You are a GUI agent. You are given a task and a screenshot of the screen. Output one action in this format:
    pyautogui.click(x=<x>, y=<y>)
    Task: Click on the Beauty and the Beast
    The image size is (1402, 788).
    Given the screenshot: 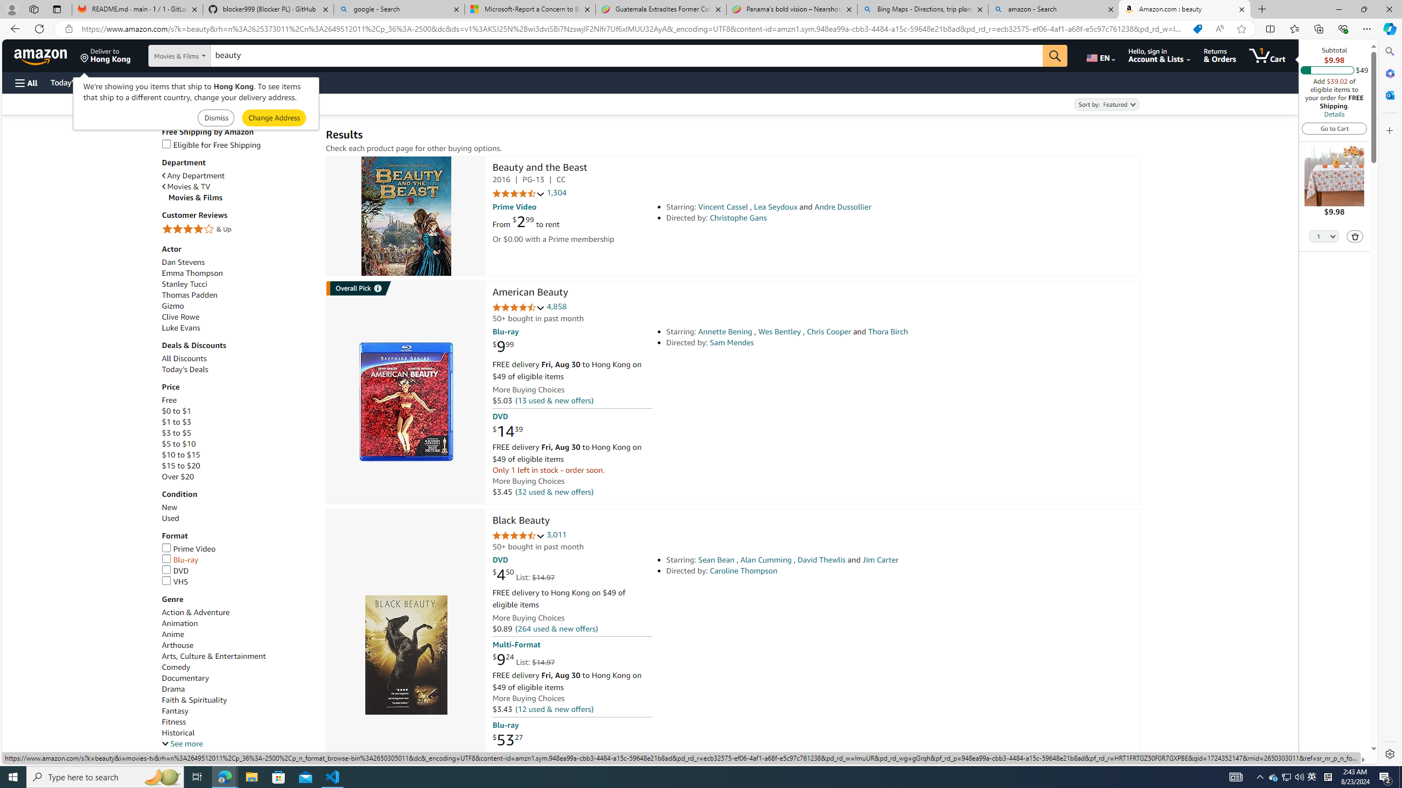 What is the action you would take?
    pyautogui.click(x=405, y=217)
    